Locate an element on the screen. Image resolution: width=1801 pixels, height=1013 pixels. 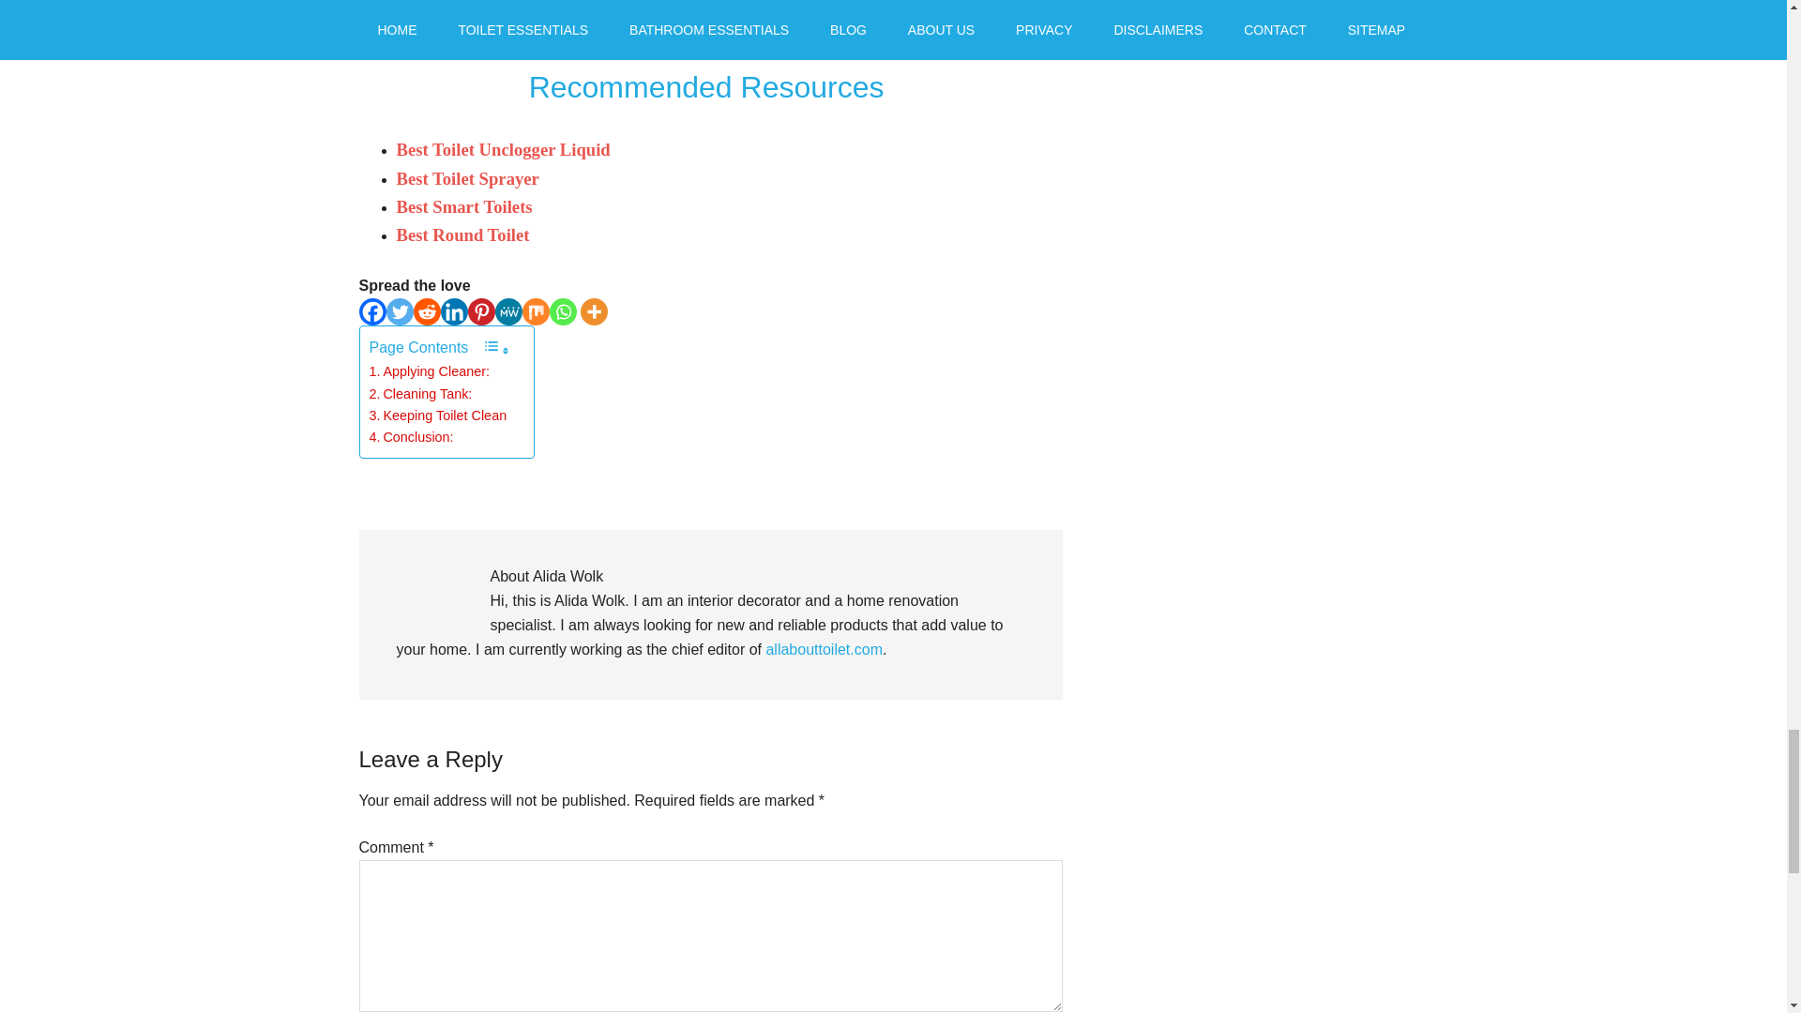
MeWe is located at coordinates (508, 311).